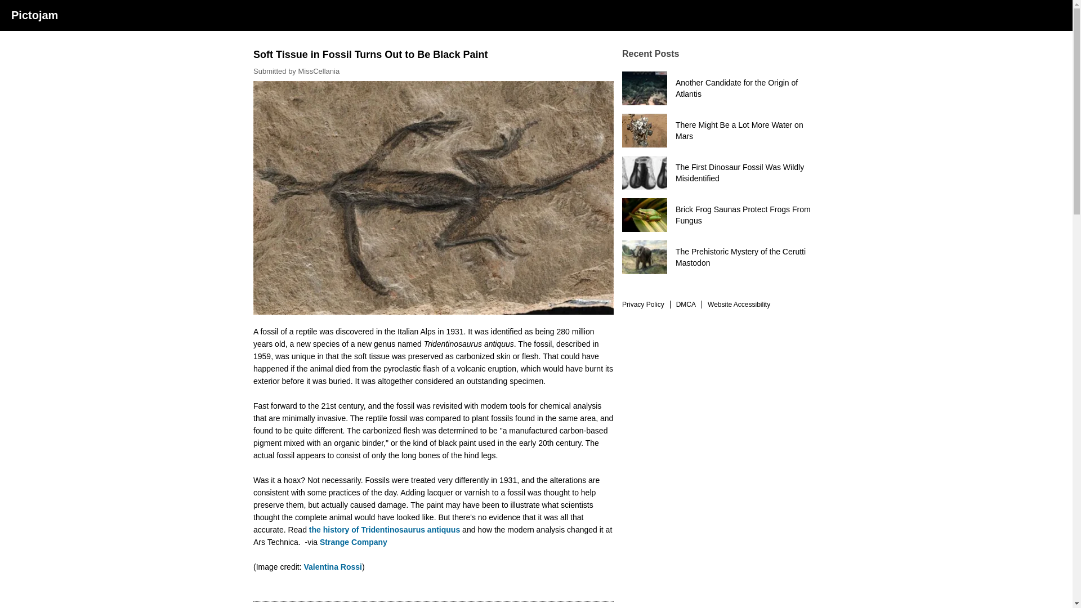 This screenshot has height=608, width=1081. What do you see at coordinates (721, 172) in the screenshot?
I see `The First Dinosaur Fossil Was Wildly Misidentified` at bounding box center [721, 172].